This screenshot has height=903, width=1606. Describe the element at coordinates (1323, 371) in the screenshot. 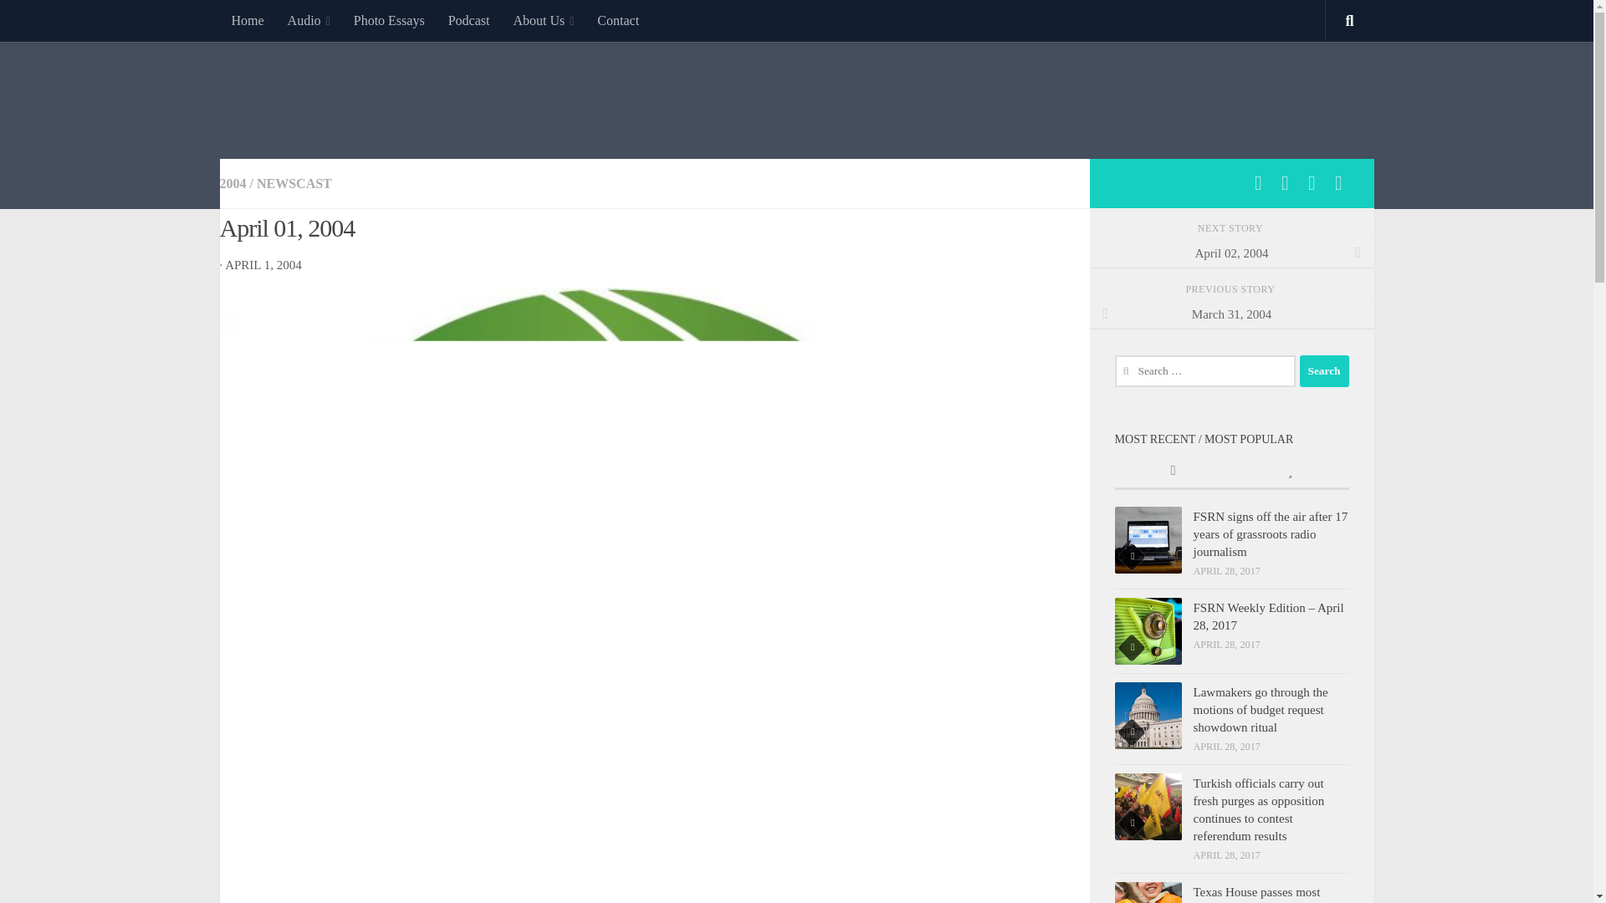

I see `Search` at that location.